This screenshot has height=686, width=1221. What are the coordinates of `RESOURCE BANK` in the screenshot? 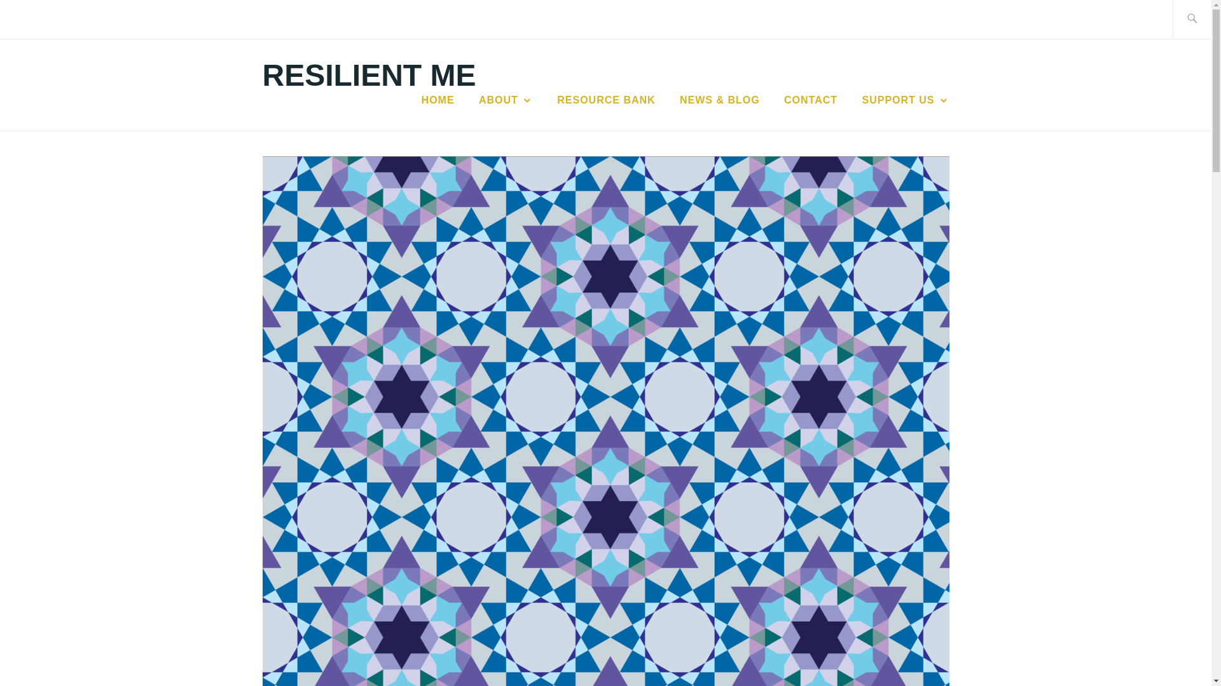 It's located at (605, 100).